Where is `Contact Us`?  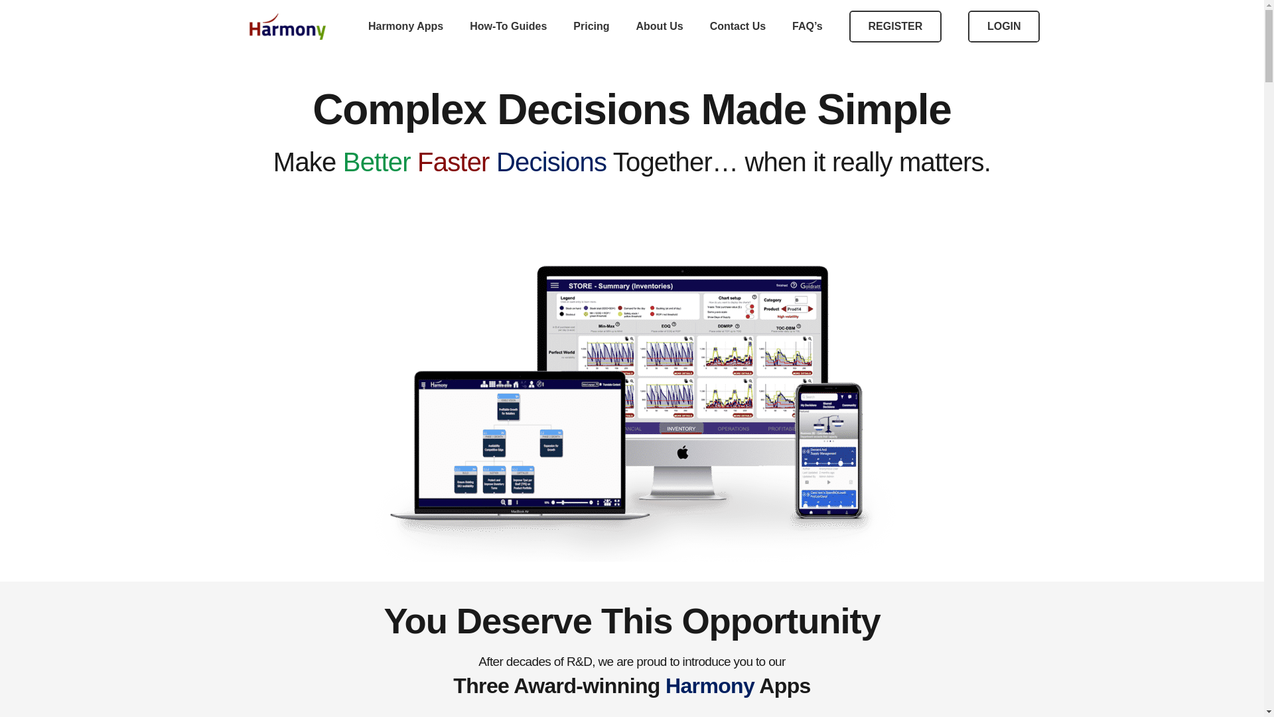 Contact Us is located at coordinates (738, 27).